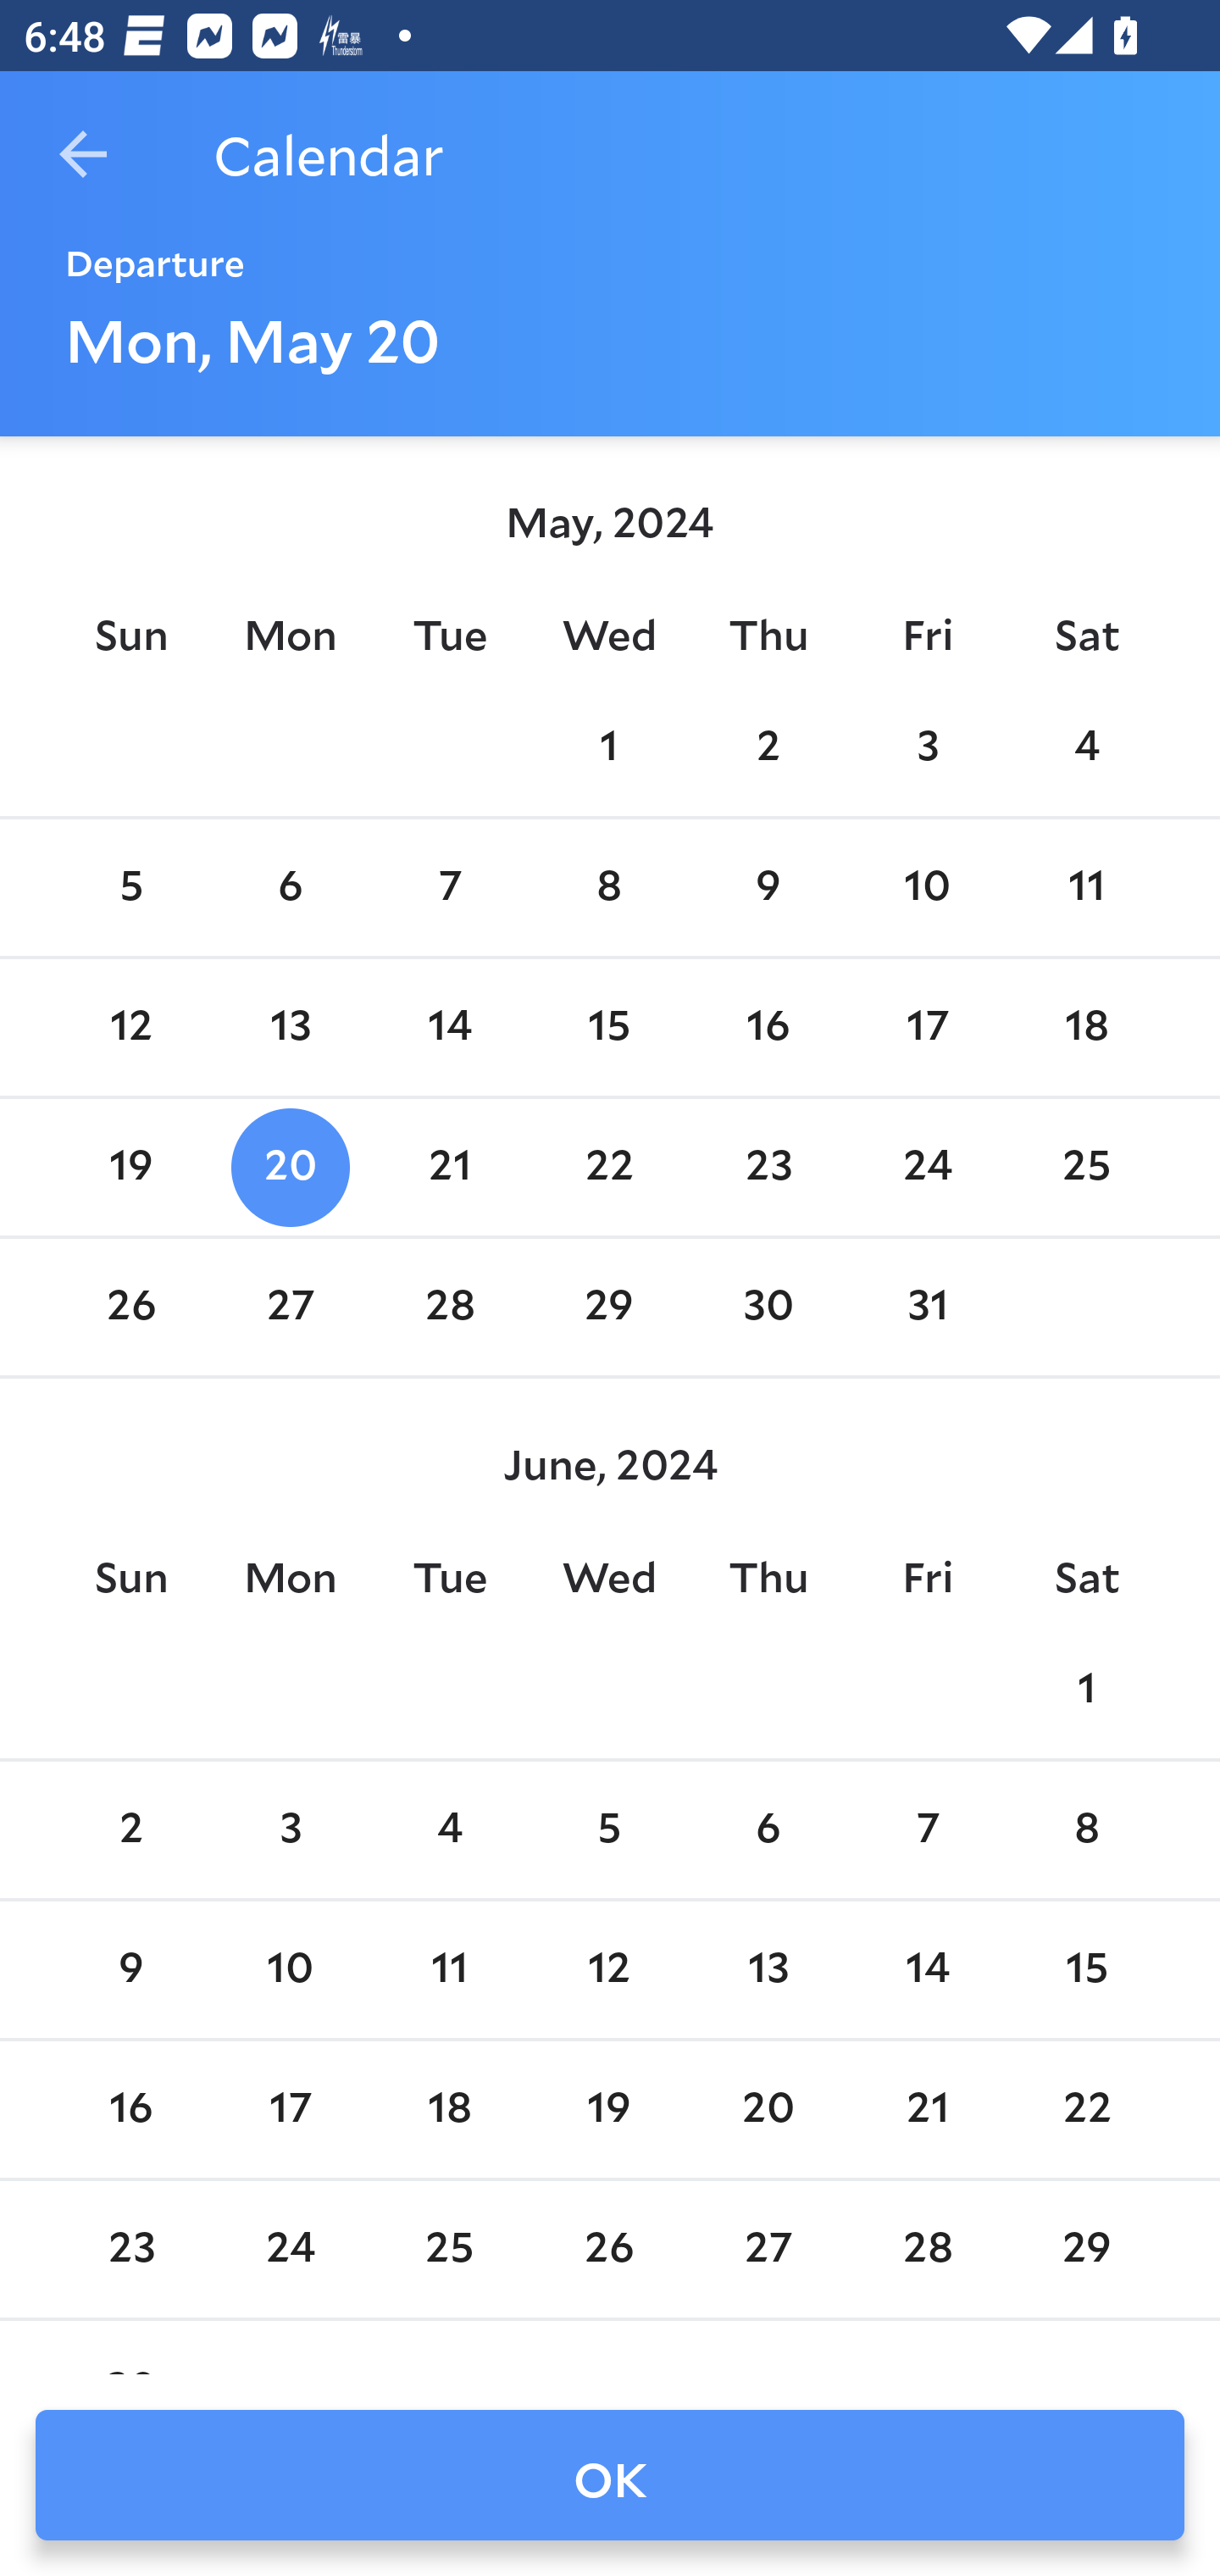 Image resolution: width=1220 pixels, height=2576 pixels. What do you see at coordinates (130, 1167) in the screenshot?
I see `19` at bounding box center [130, 1167].